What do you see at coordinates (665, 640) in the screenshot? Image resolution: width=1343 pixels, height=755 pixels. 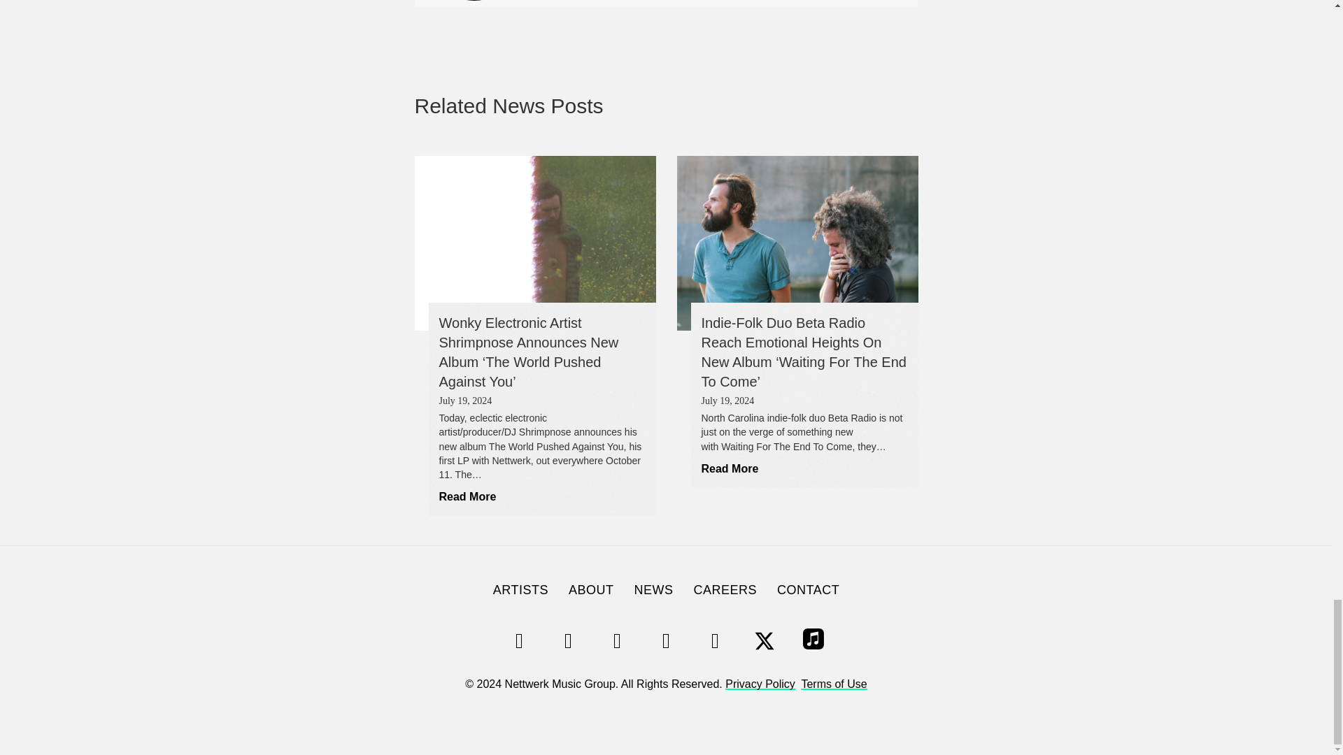 I see `YouTube` at bounding box center [665, 640].